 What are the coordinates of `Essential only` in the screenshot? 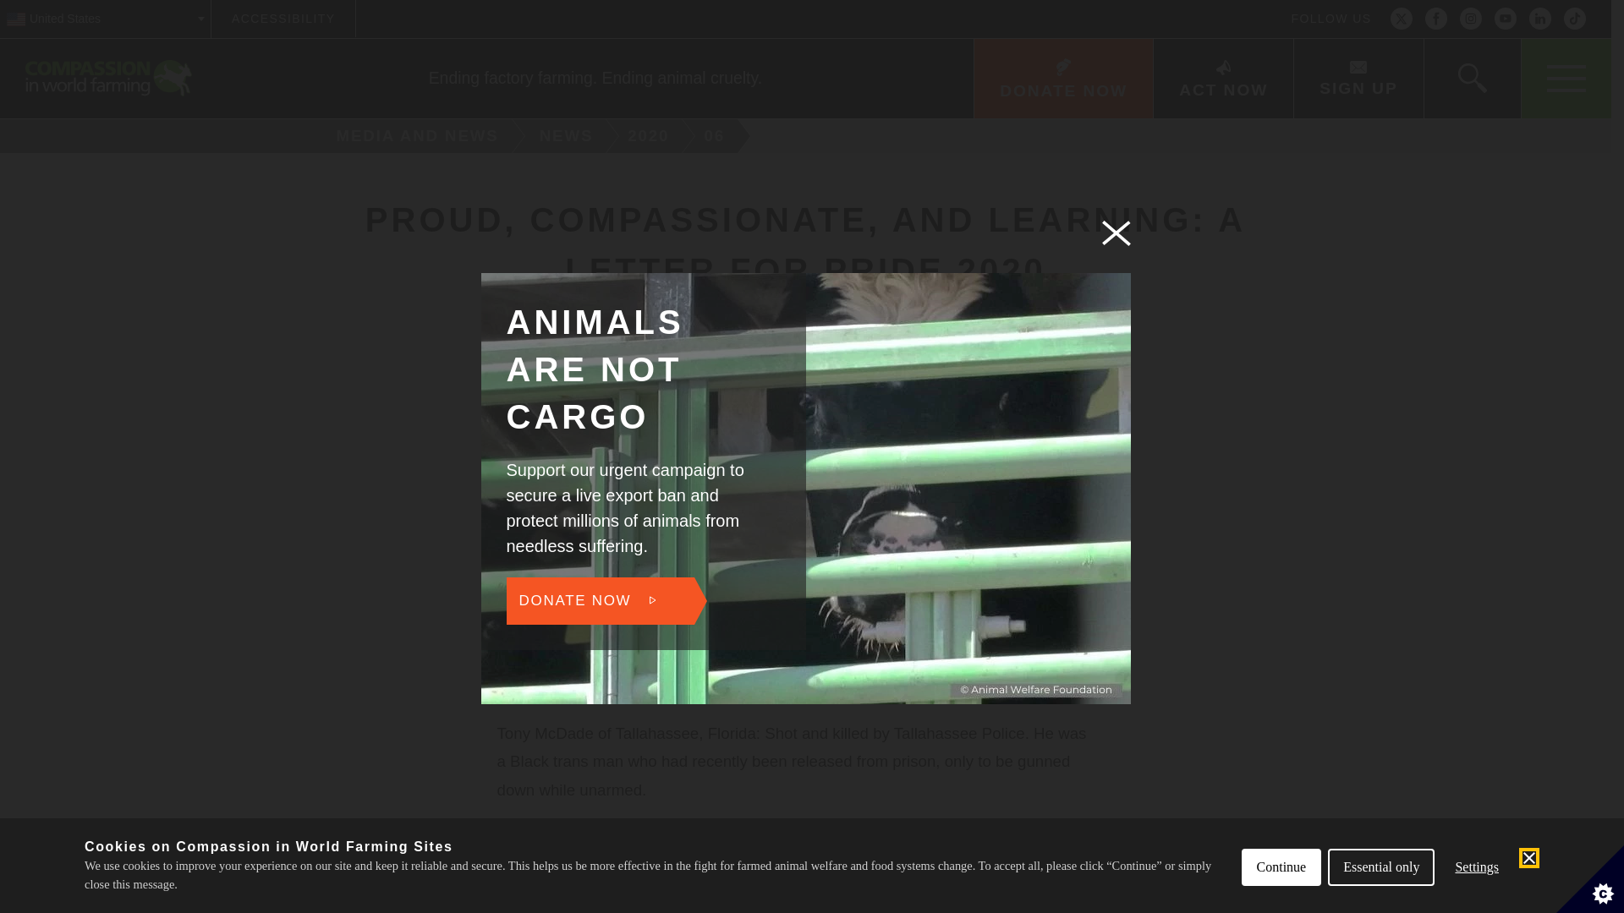 It's located at (1380, 900).